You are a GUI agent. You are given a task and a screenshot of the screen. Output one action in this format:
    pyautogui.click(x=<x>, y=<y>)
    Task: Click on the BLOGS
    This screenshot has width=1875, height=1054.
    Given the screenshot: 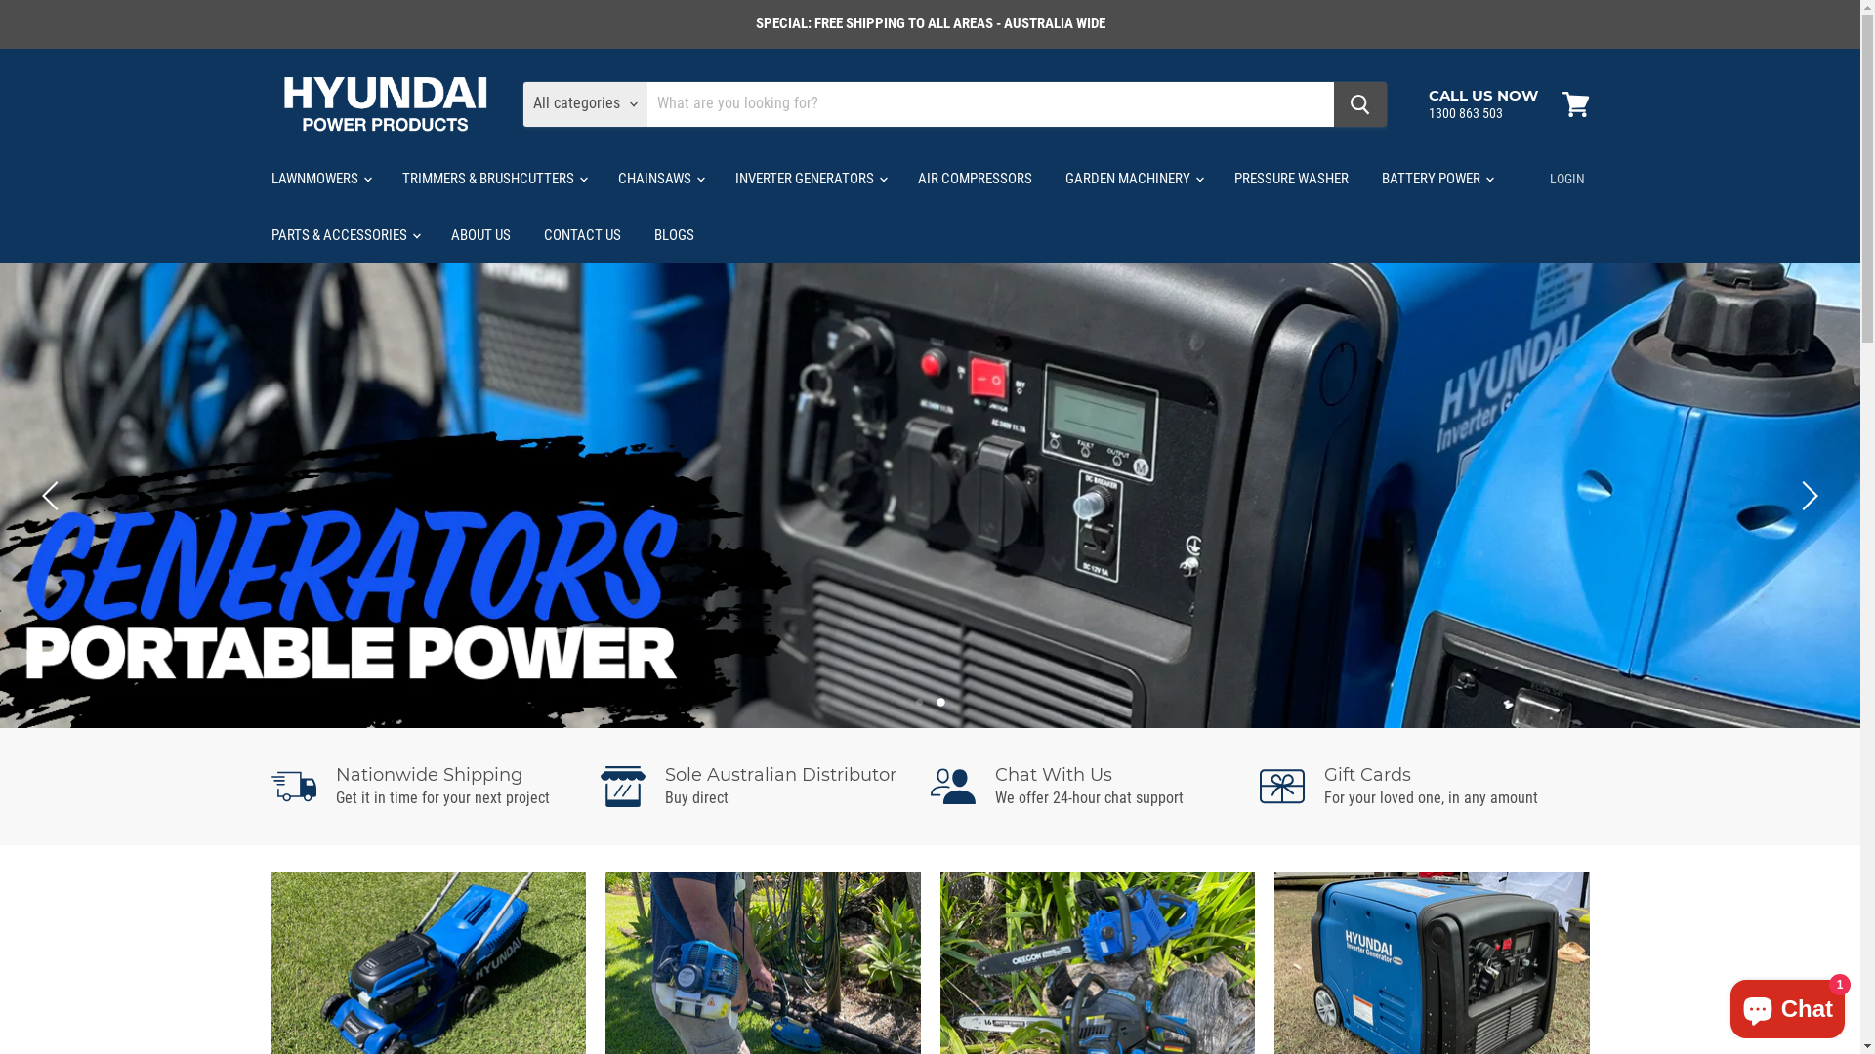 What is the action you would take?
    pyautogui.click(x=674, y=235)
    